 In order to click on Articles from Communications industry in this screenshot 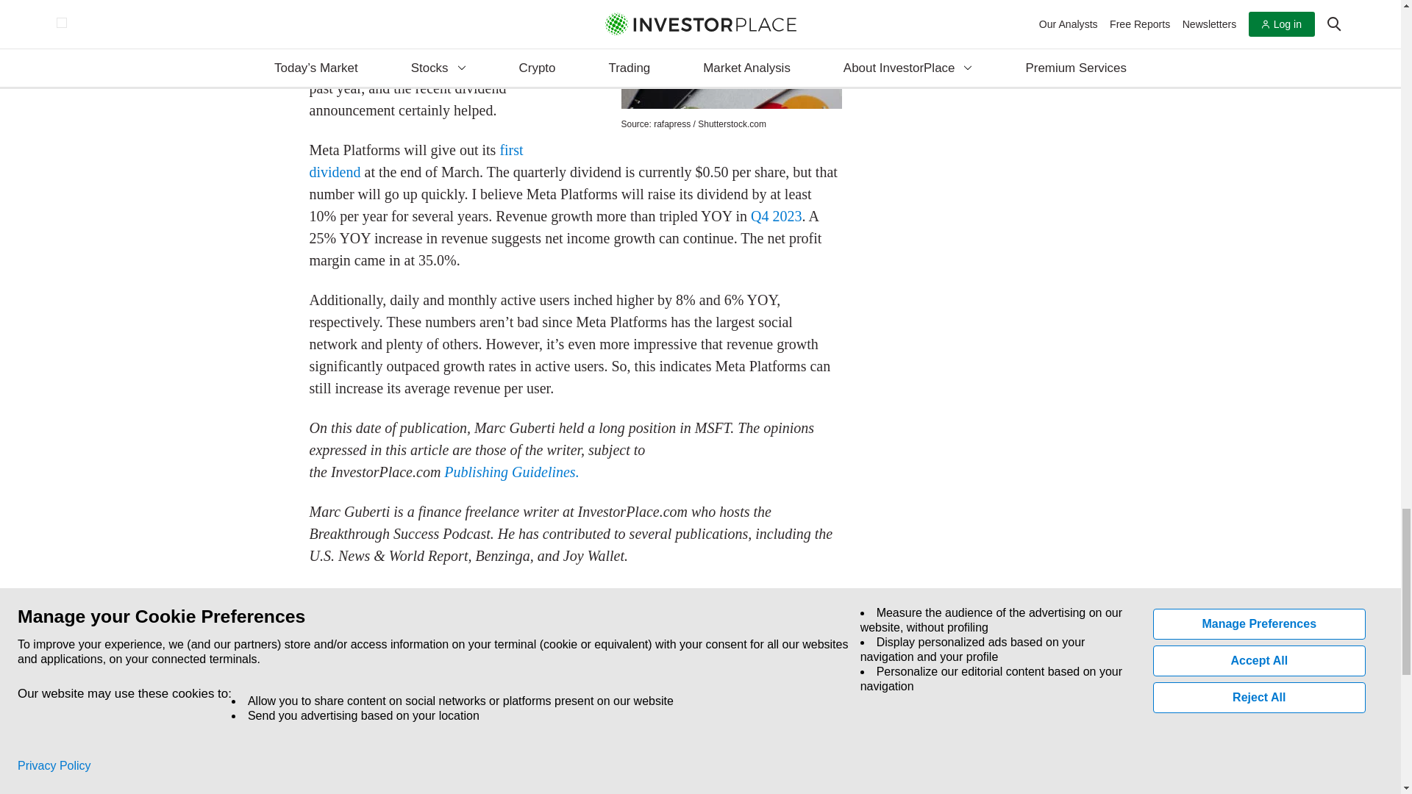, I will do `click(537, 595)`.